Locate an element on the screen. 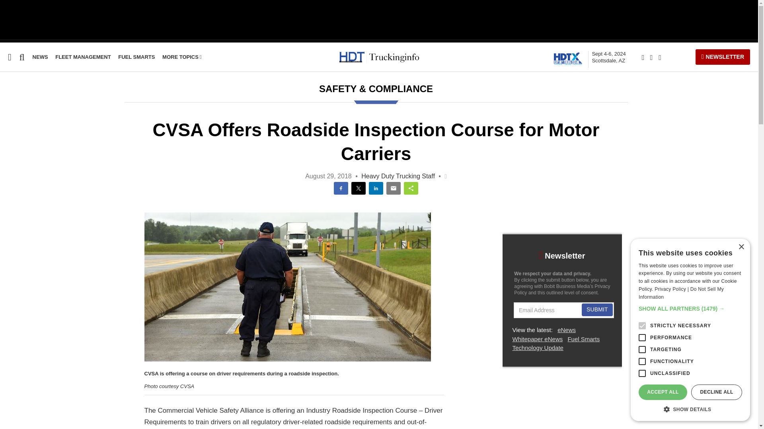 Image resolution: width=764 pixels, height=429 pixels. Fleet Management is located at coordinates (83, 57).